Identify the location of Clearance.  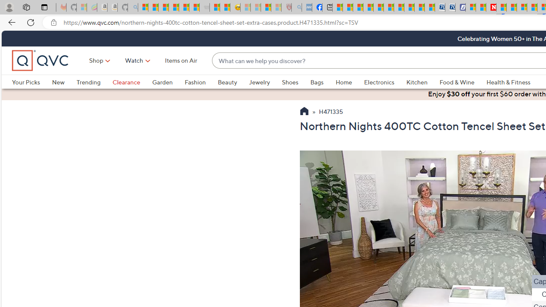
(126, 82).